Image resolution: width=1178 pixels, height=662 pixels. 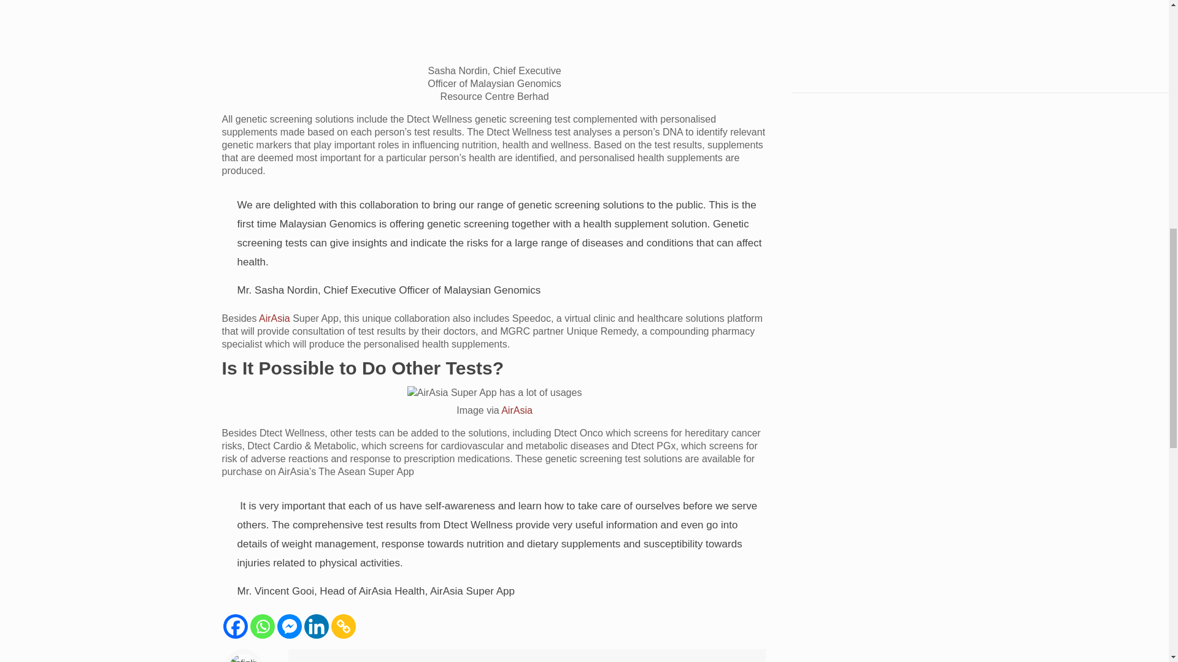 I want to click on Syazlin Sofian, so click(x=337, y=661).